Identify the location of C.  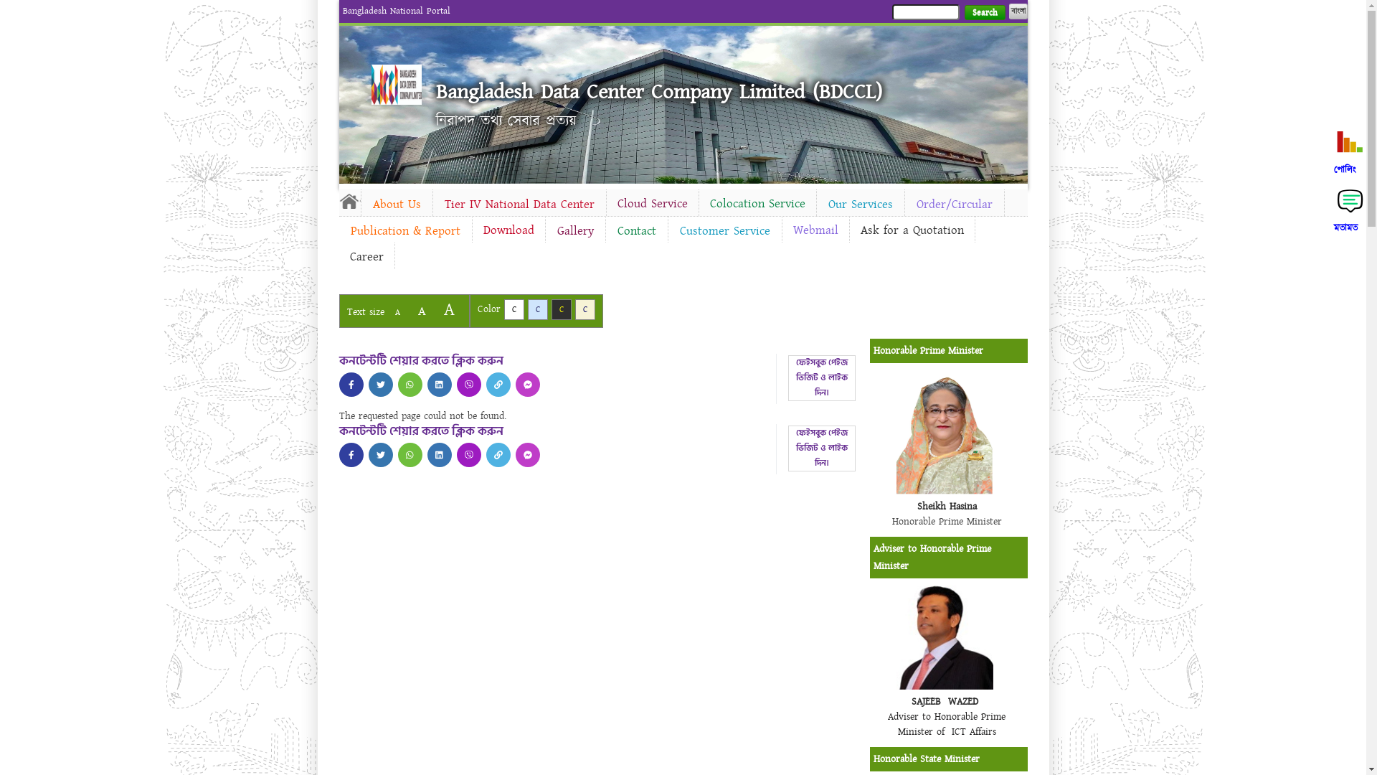
(514, 310).